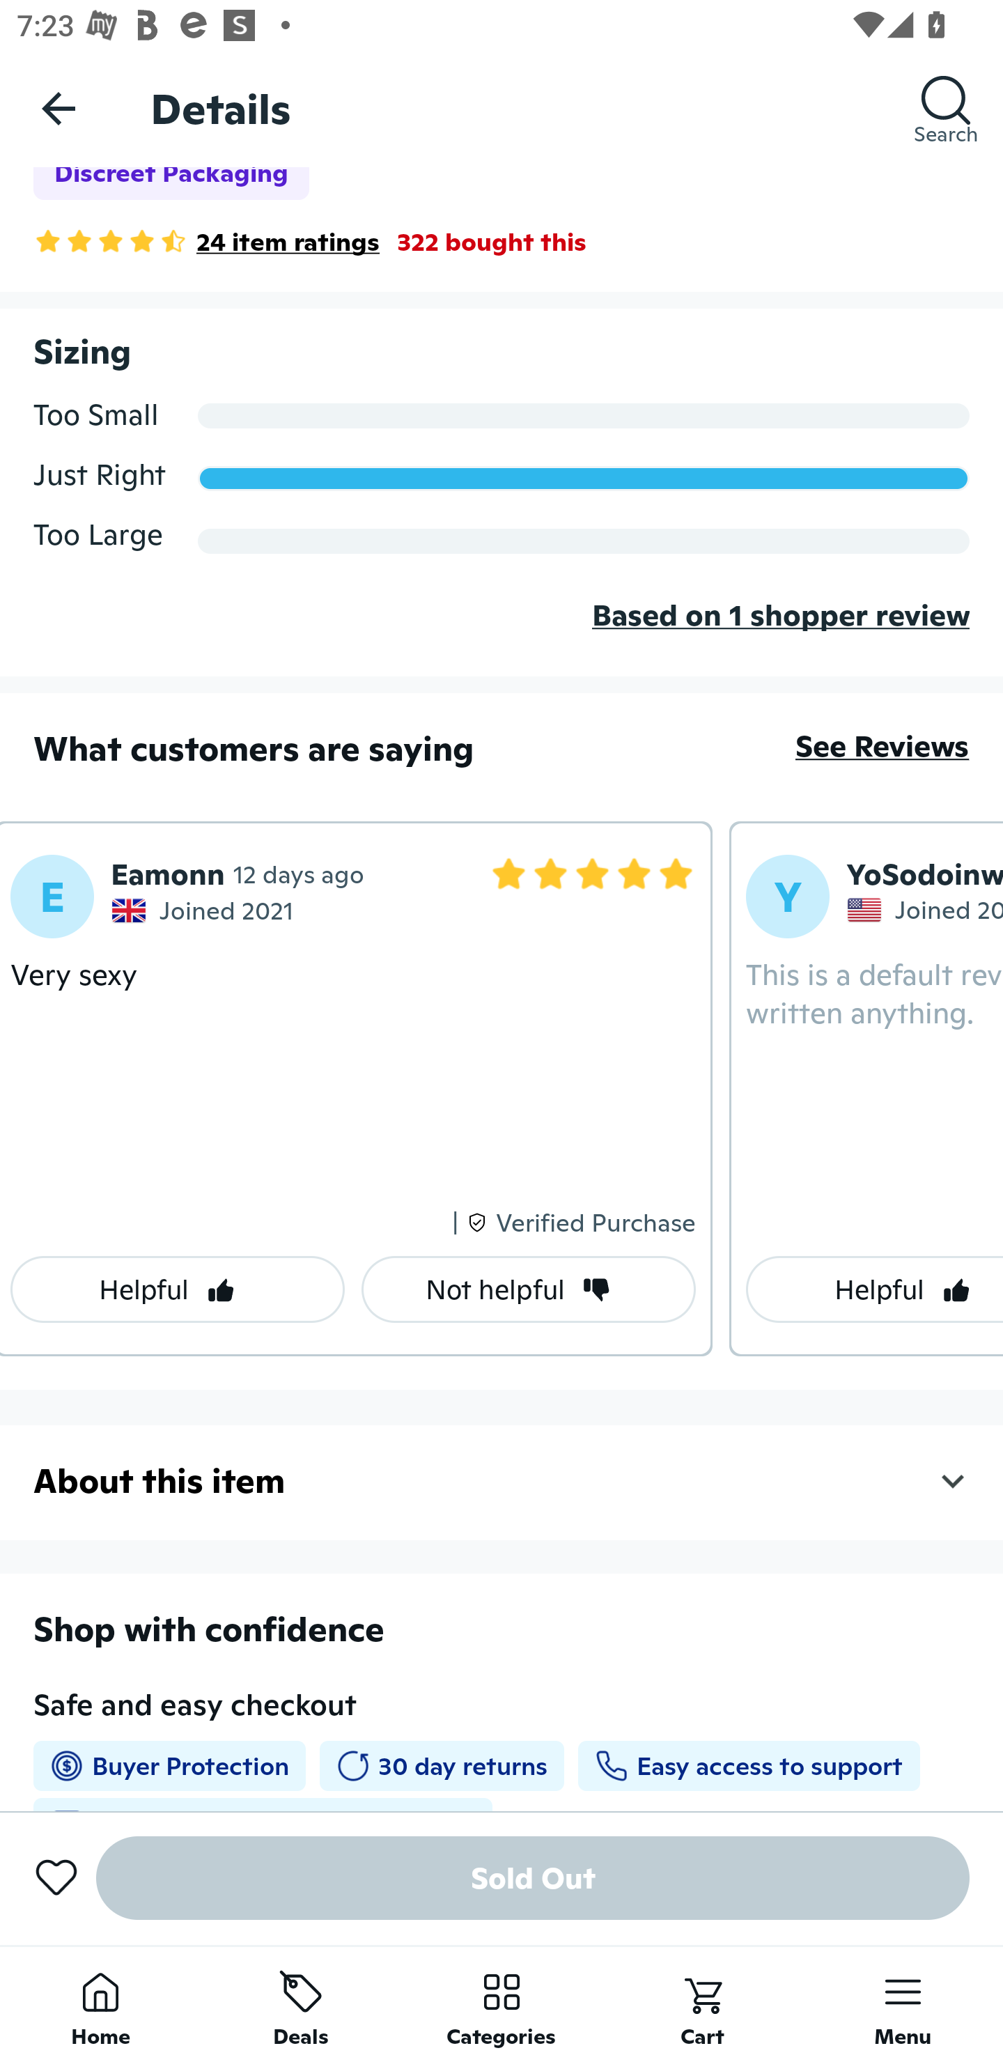 The width and height of the screenshot is (1003, 2062). What do you see at coordinates (442, 1766) in the screenshot?
I see `30 day returns` at bounding box center [442, 1766].